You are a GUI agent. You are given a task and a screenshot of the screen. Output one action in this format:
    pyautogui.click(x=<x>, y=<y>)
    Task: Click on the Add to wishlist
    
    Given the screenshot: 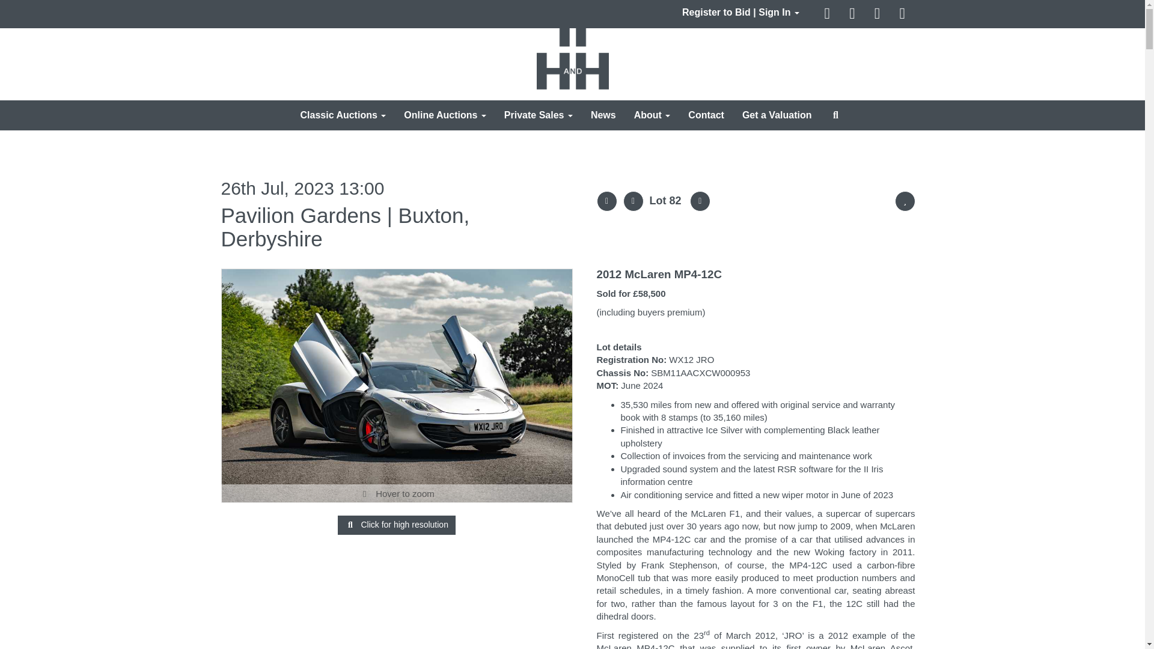 What is the action you would take?
    pyautogui.click(x=905, y=201)
    